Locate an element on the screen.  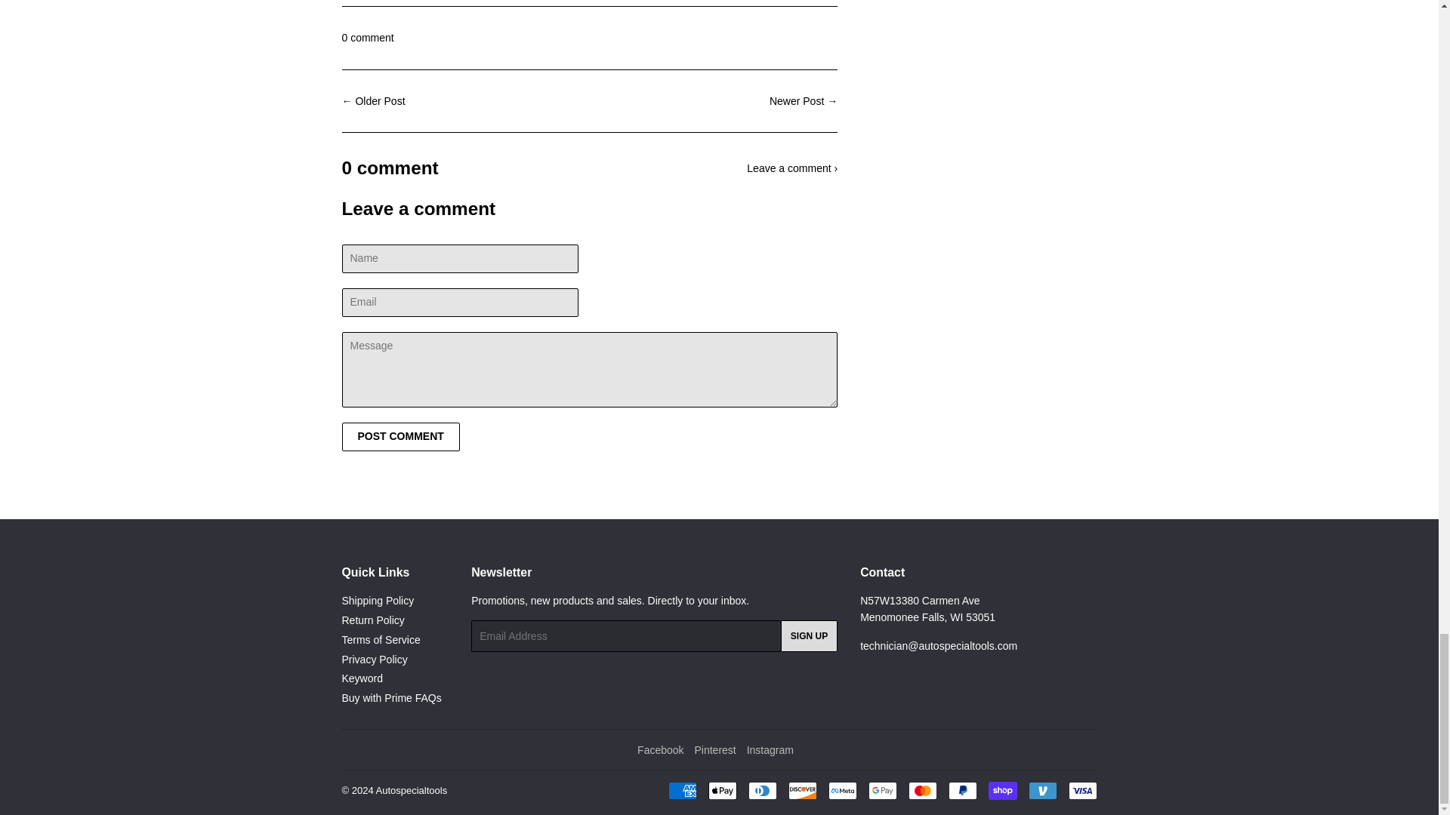
Apple Pay is located at coordinates (722, 790).